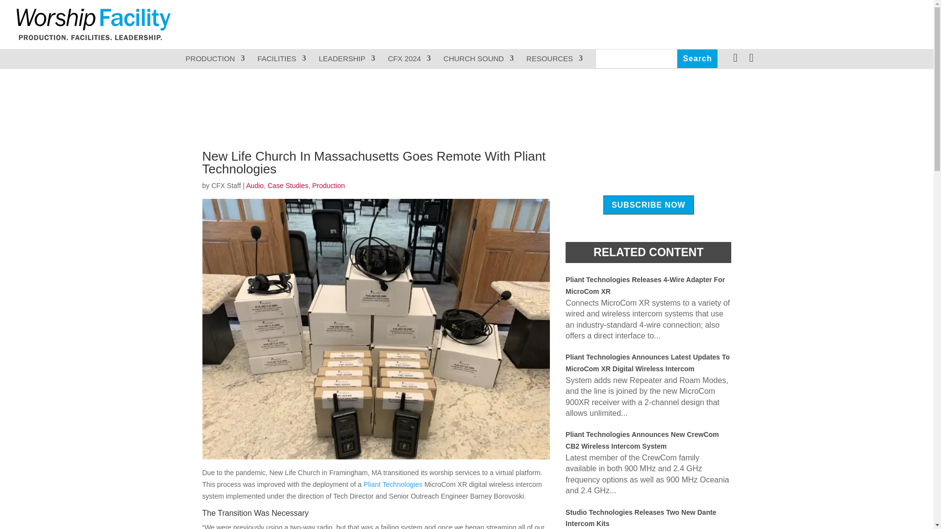 The height and width of the screenshot is (529, 941). I want to click on CHURCH SOUND, so click(478, 59).